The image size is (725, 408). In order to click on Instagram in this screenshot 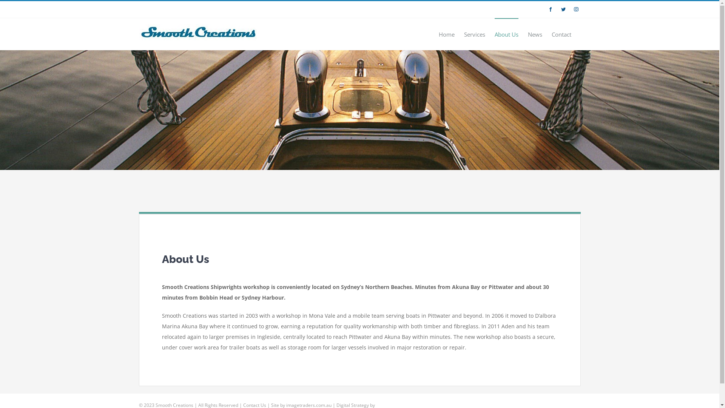, I will do `click(576, 9)`.